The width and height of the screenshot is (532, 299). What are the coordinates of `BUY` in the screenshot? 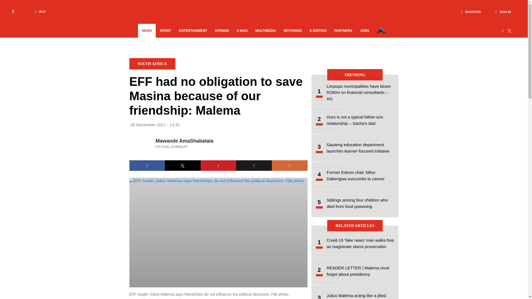 It's located at (39, 12).